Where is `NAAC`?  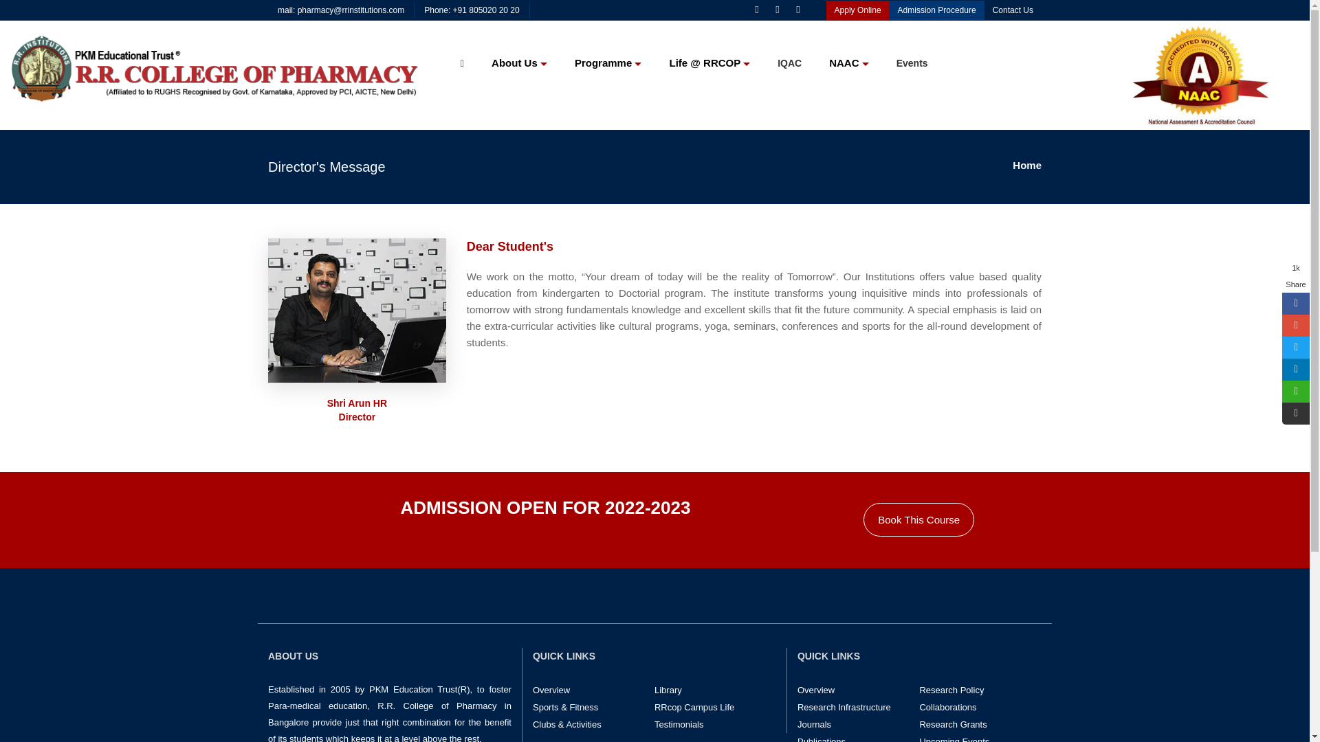 NAAC is located at coordinates (849, 52).